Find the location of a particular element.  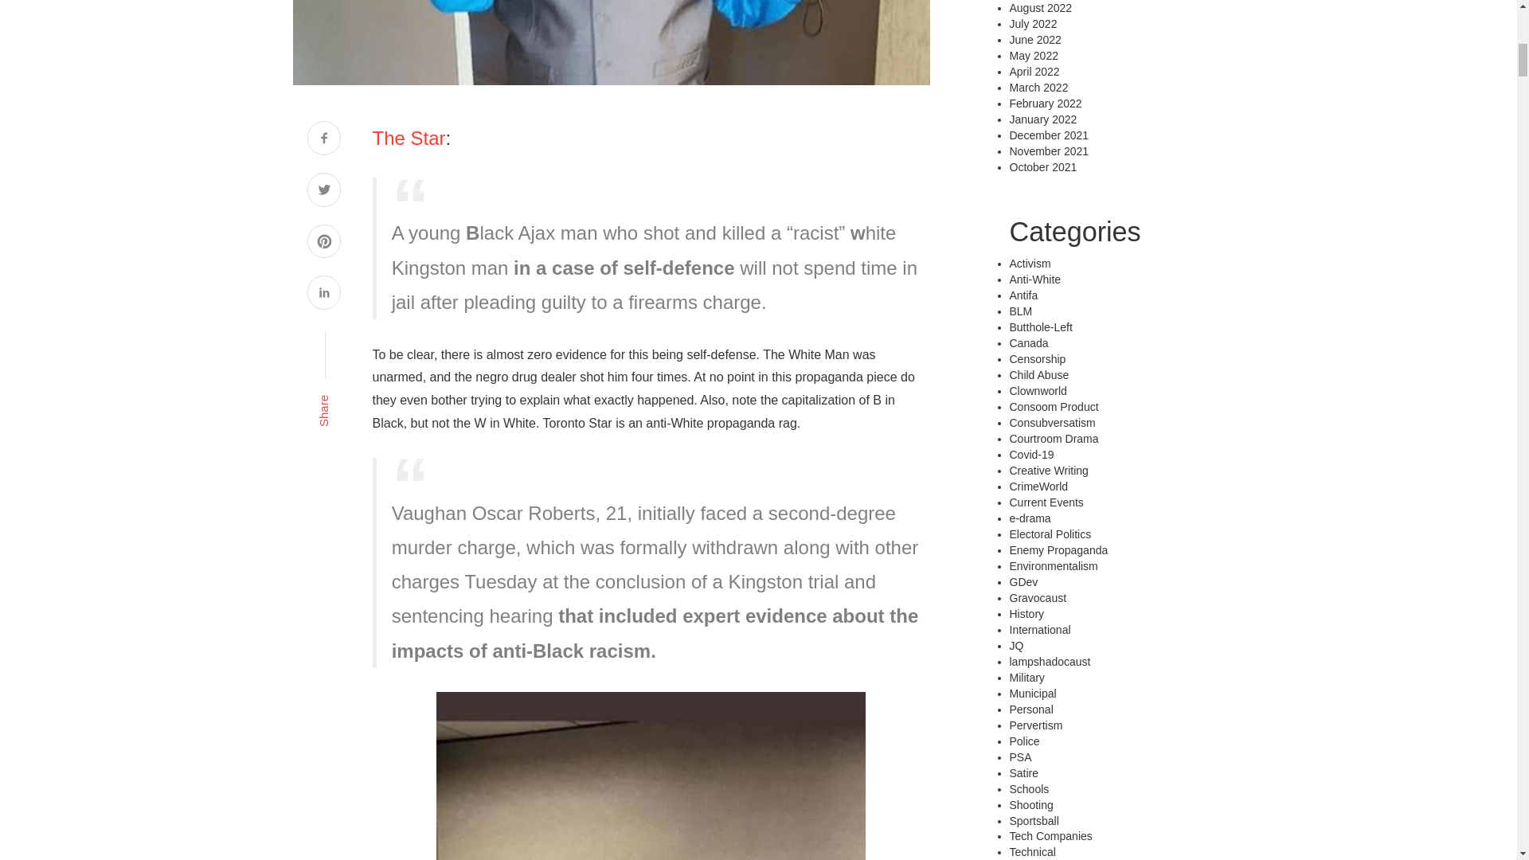

The Star is located at coordinates (409, 137).